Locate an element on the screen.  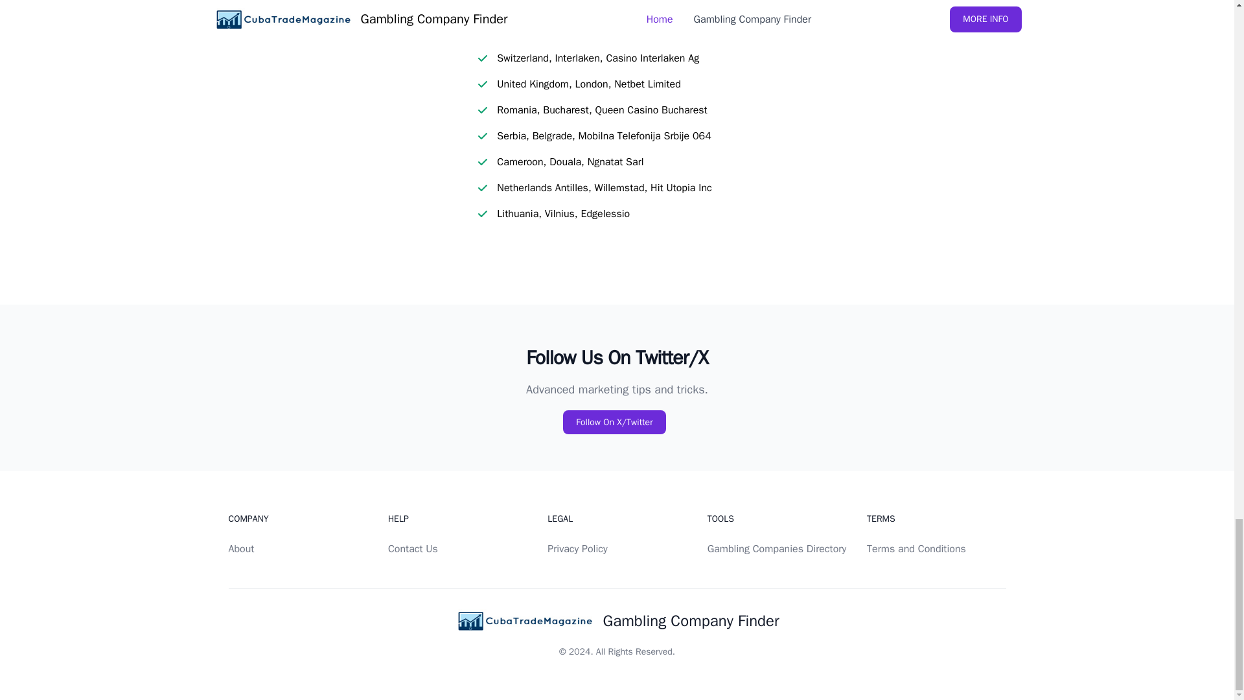
Cameroon, Douala, Ngnatat Sarl is located at coordinates (570, 162).